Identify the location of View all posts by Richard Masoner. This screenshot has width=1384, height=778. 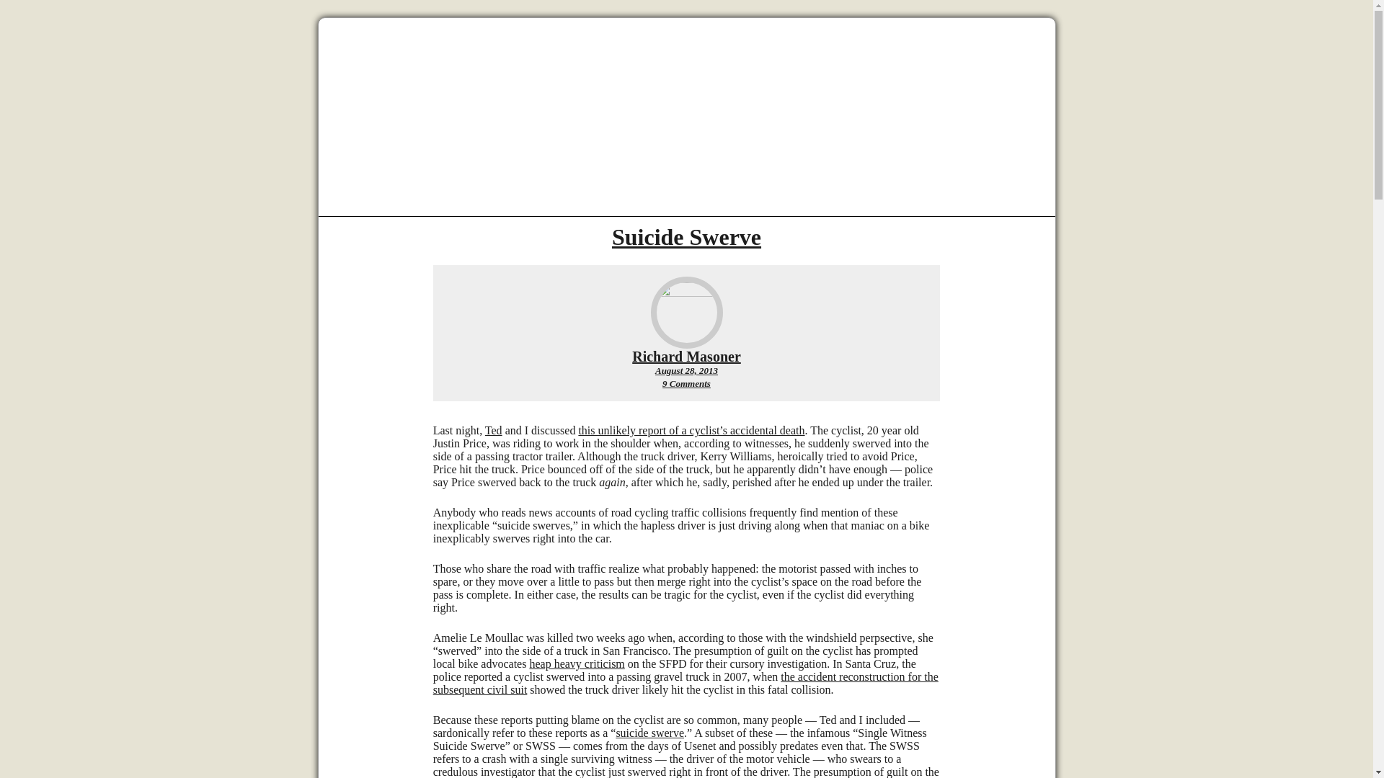
(686, 356).